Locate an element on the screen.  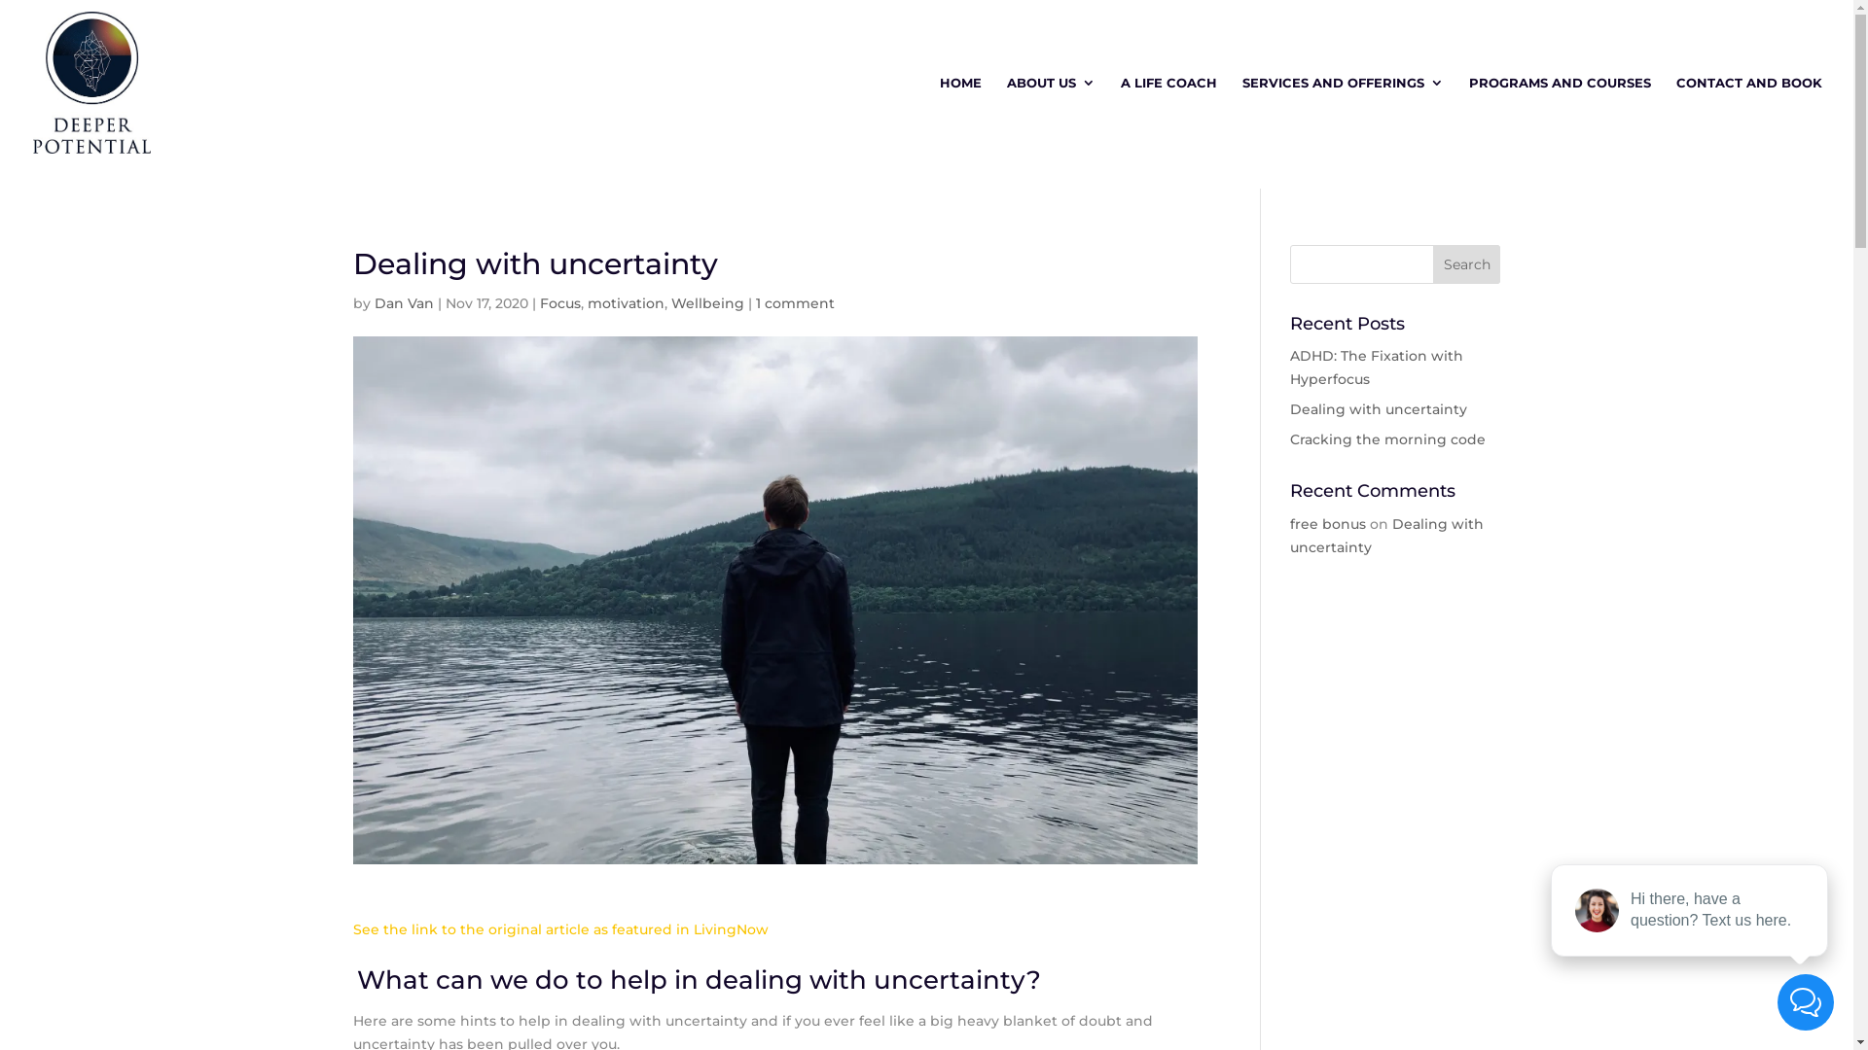
ADHD: The Fixation with Hyperfocus is located at coordinates (1377, 367).